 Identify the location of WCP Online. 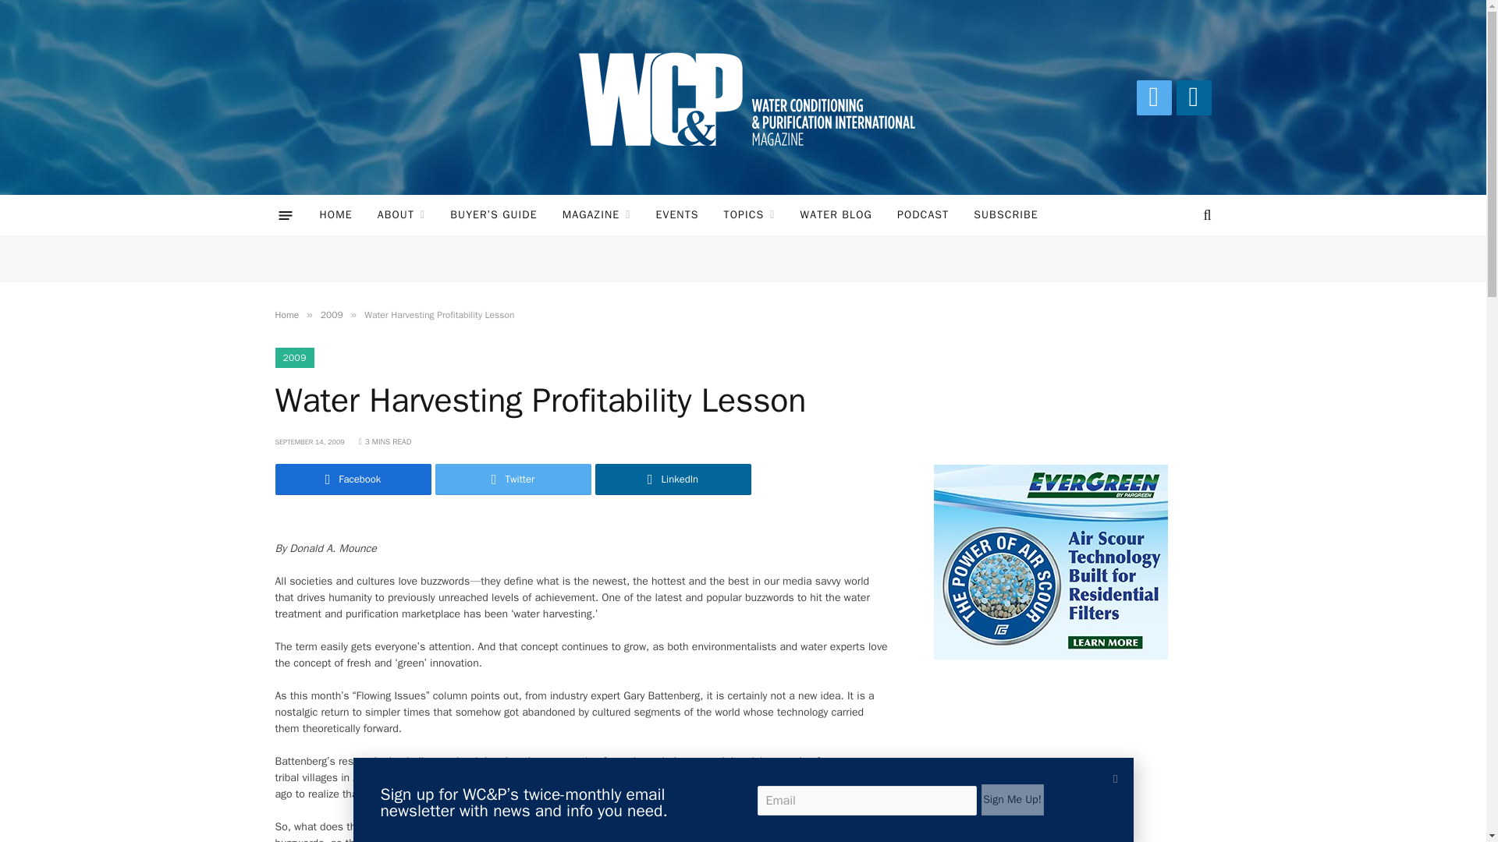
(743, 97).